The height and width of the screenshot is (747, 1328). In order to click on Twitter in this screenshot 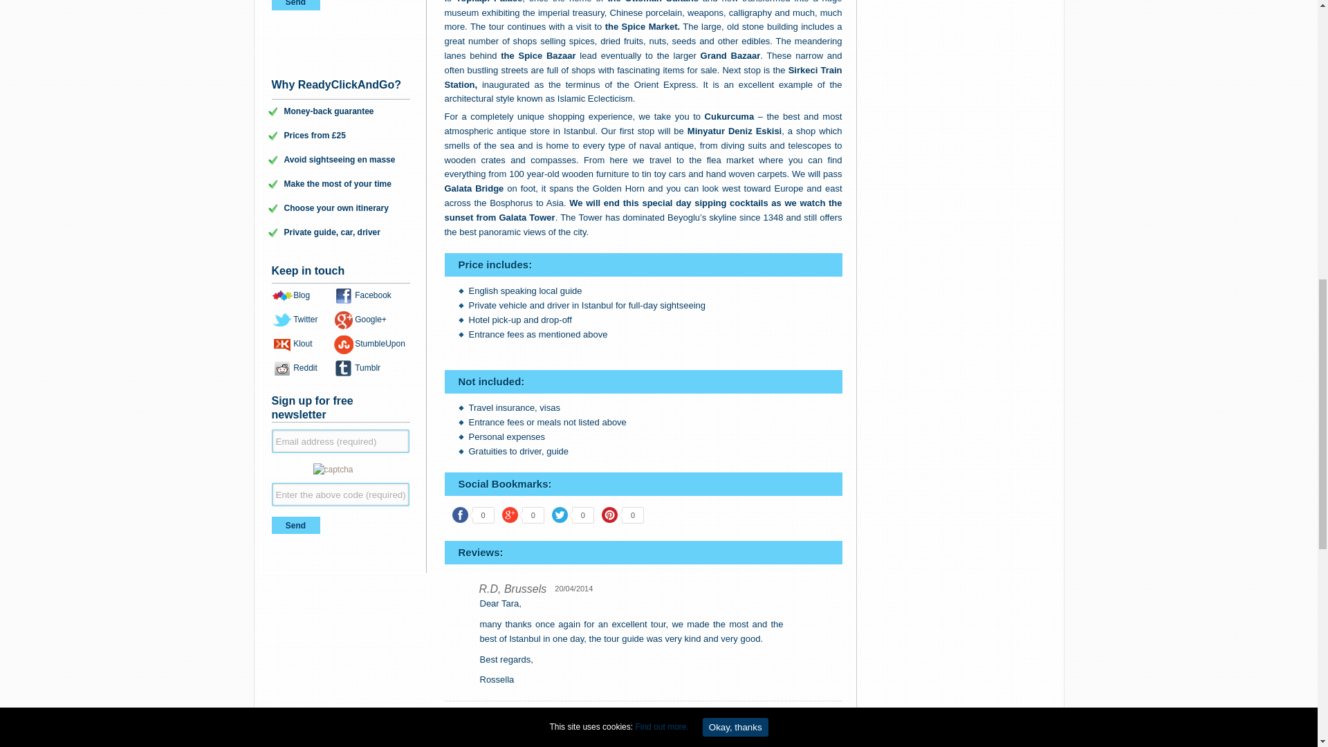, I will do `click(305, 319)`.